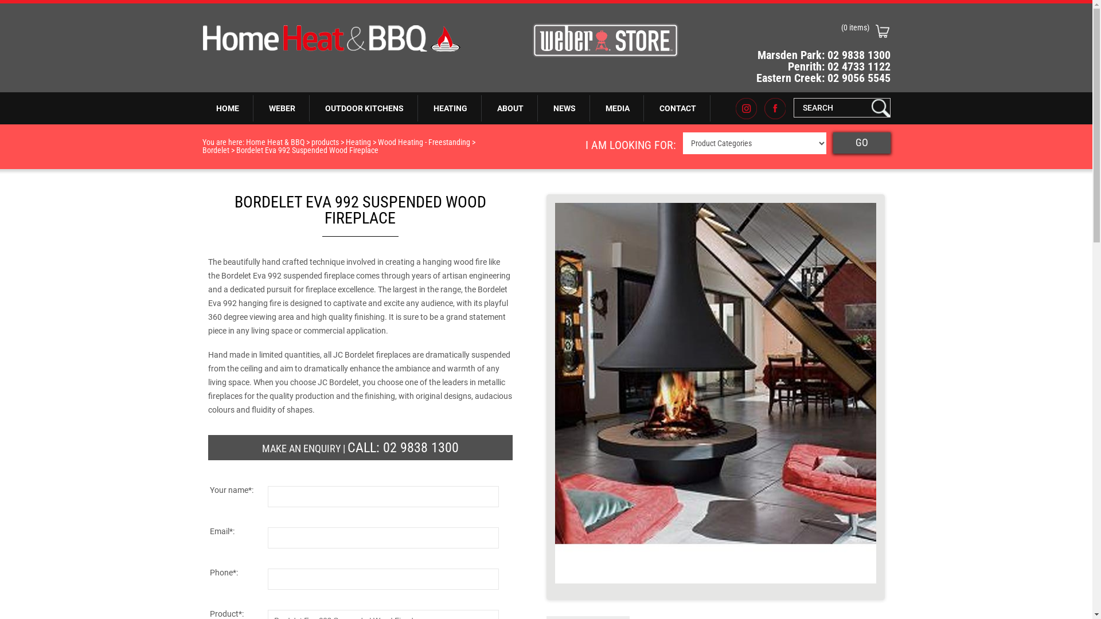  What do you see at coordinates (282, 108) in the screenshot?
I see `WEBER` at bounding box center [282, 108].